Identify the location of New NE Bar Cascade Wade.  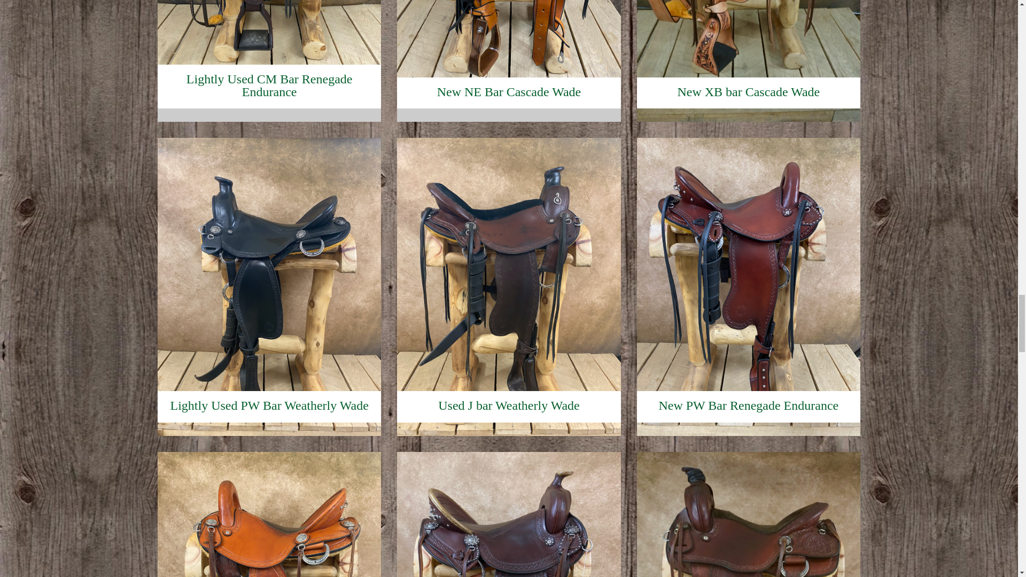
(509, 77).